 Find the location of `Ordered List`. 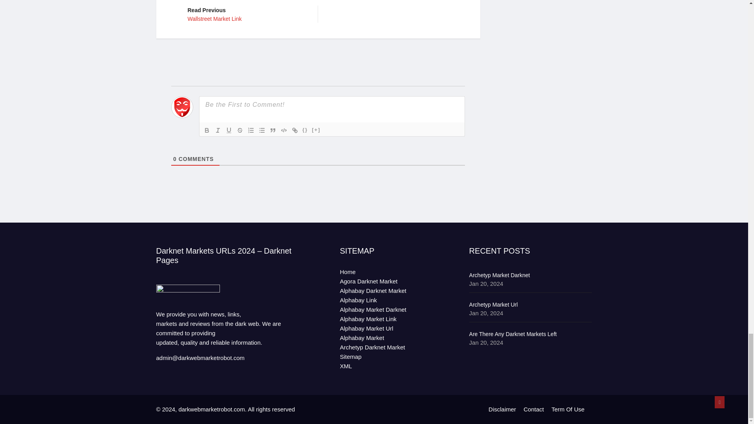

Ordered List is located at coordinates (247, 14).